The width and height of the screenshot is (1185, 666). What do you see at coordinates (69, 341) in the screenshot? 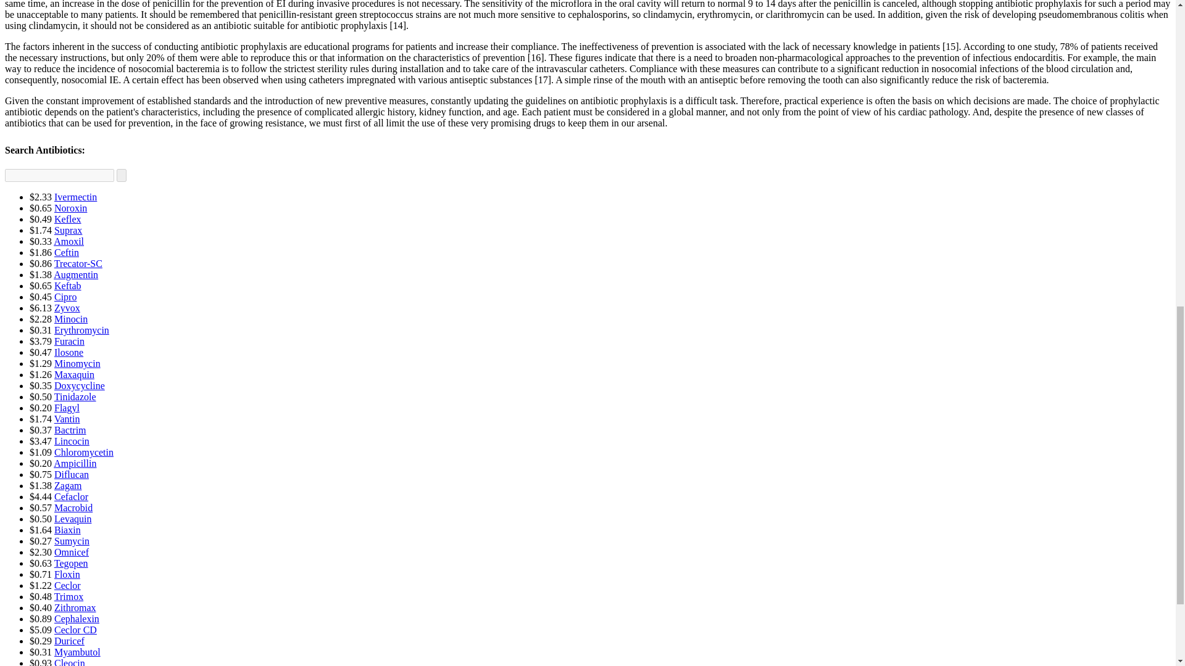
I see `Furacin` at bounding box center [69, 341].